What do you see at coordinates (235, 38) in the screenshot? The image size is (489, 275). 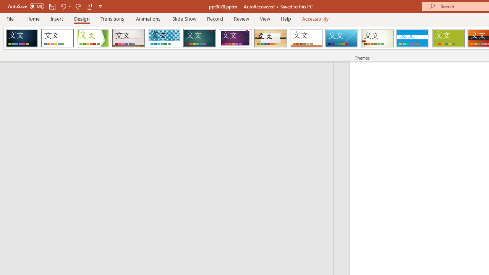 I see `Ion Boardroom` at bounding box center [235, 38].